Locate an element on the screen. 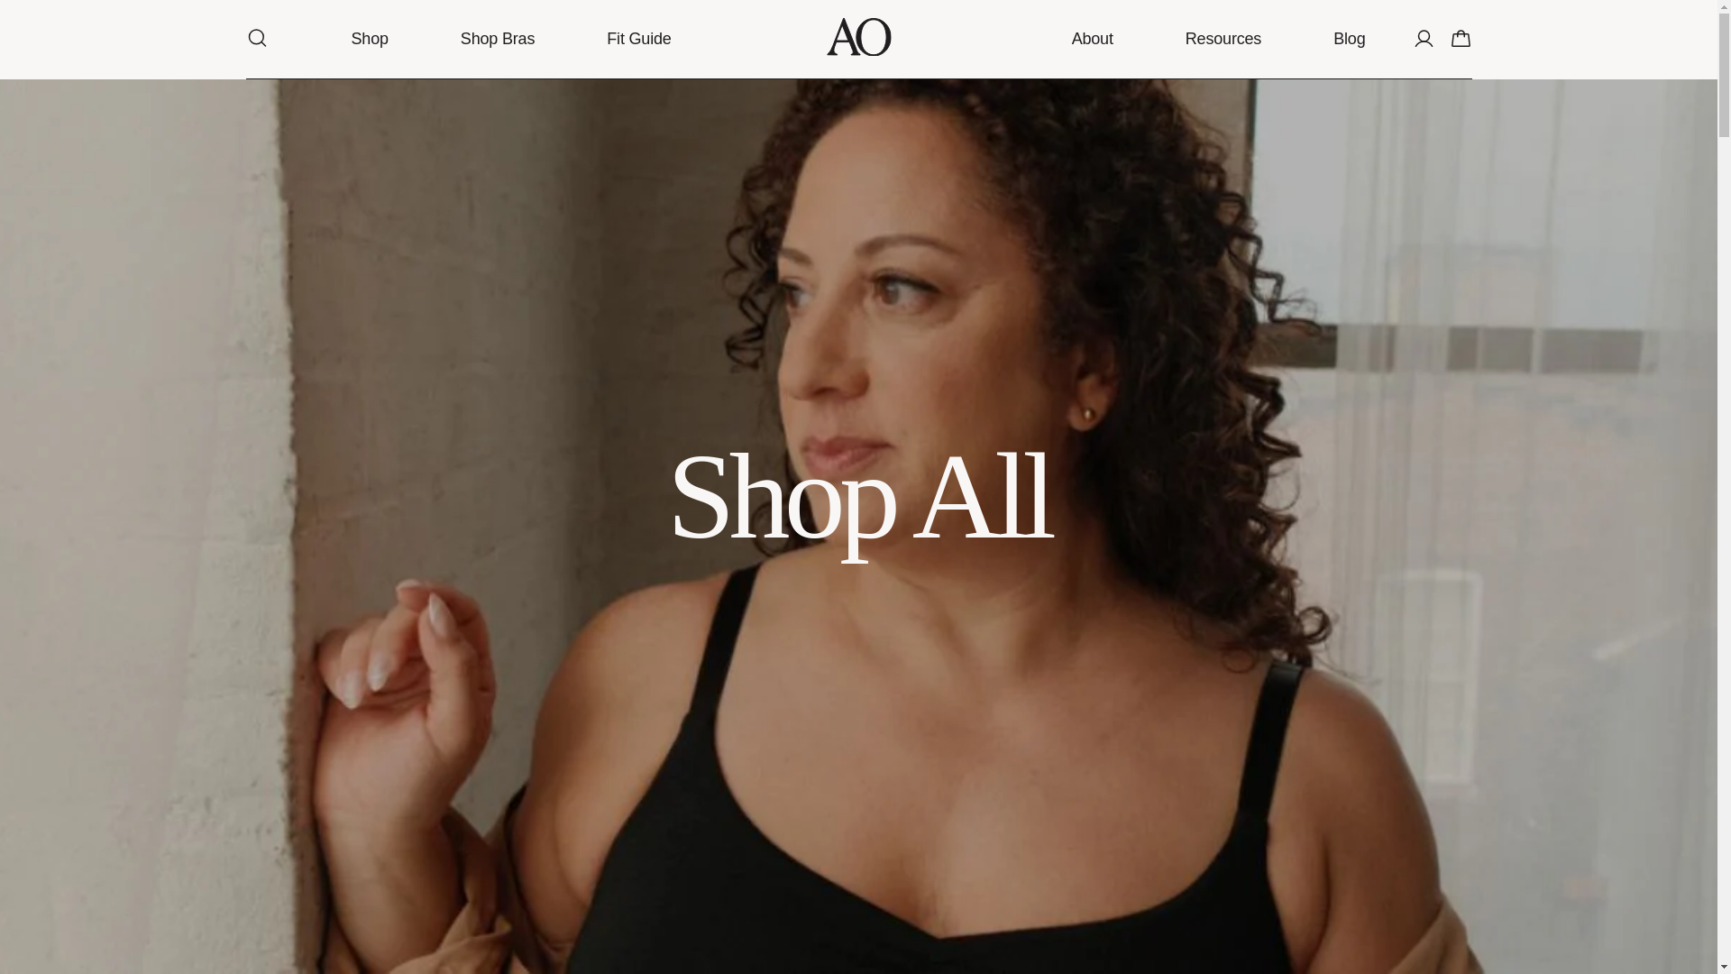 This screenshot has width=1731, height=974. Shopping Cart is located at coordinates (1461, 39).